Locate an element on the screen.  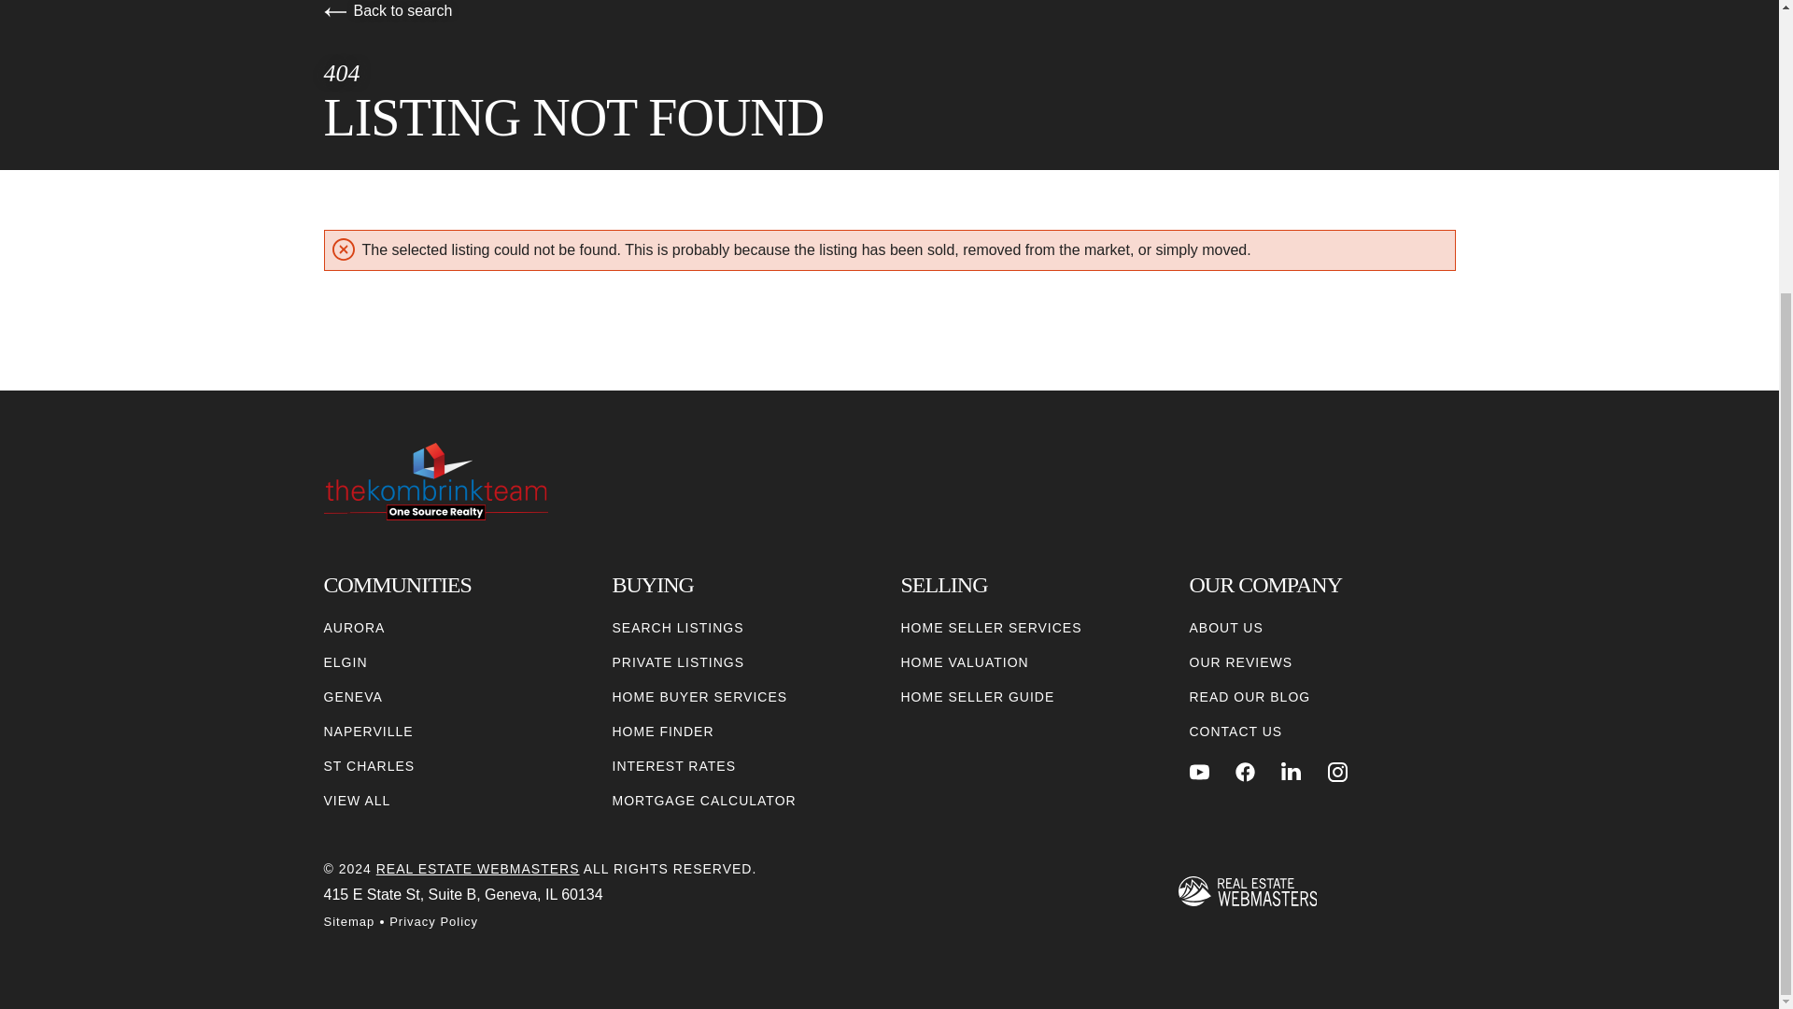
FACEBOOK is located at coordinates (1245, 772).